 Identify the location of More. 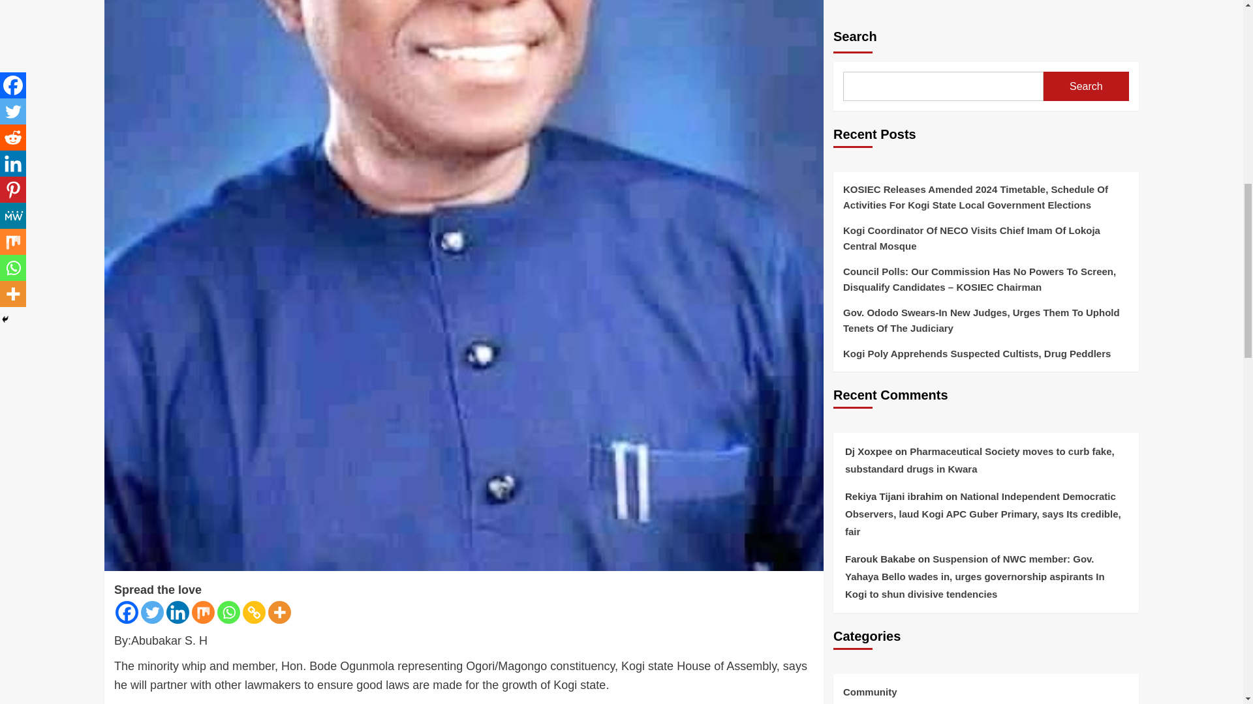
(279, 612).